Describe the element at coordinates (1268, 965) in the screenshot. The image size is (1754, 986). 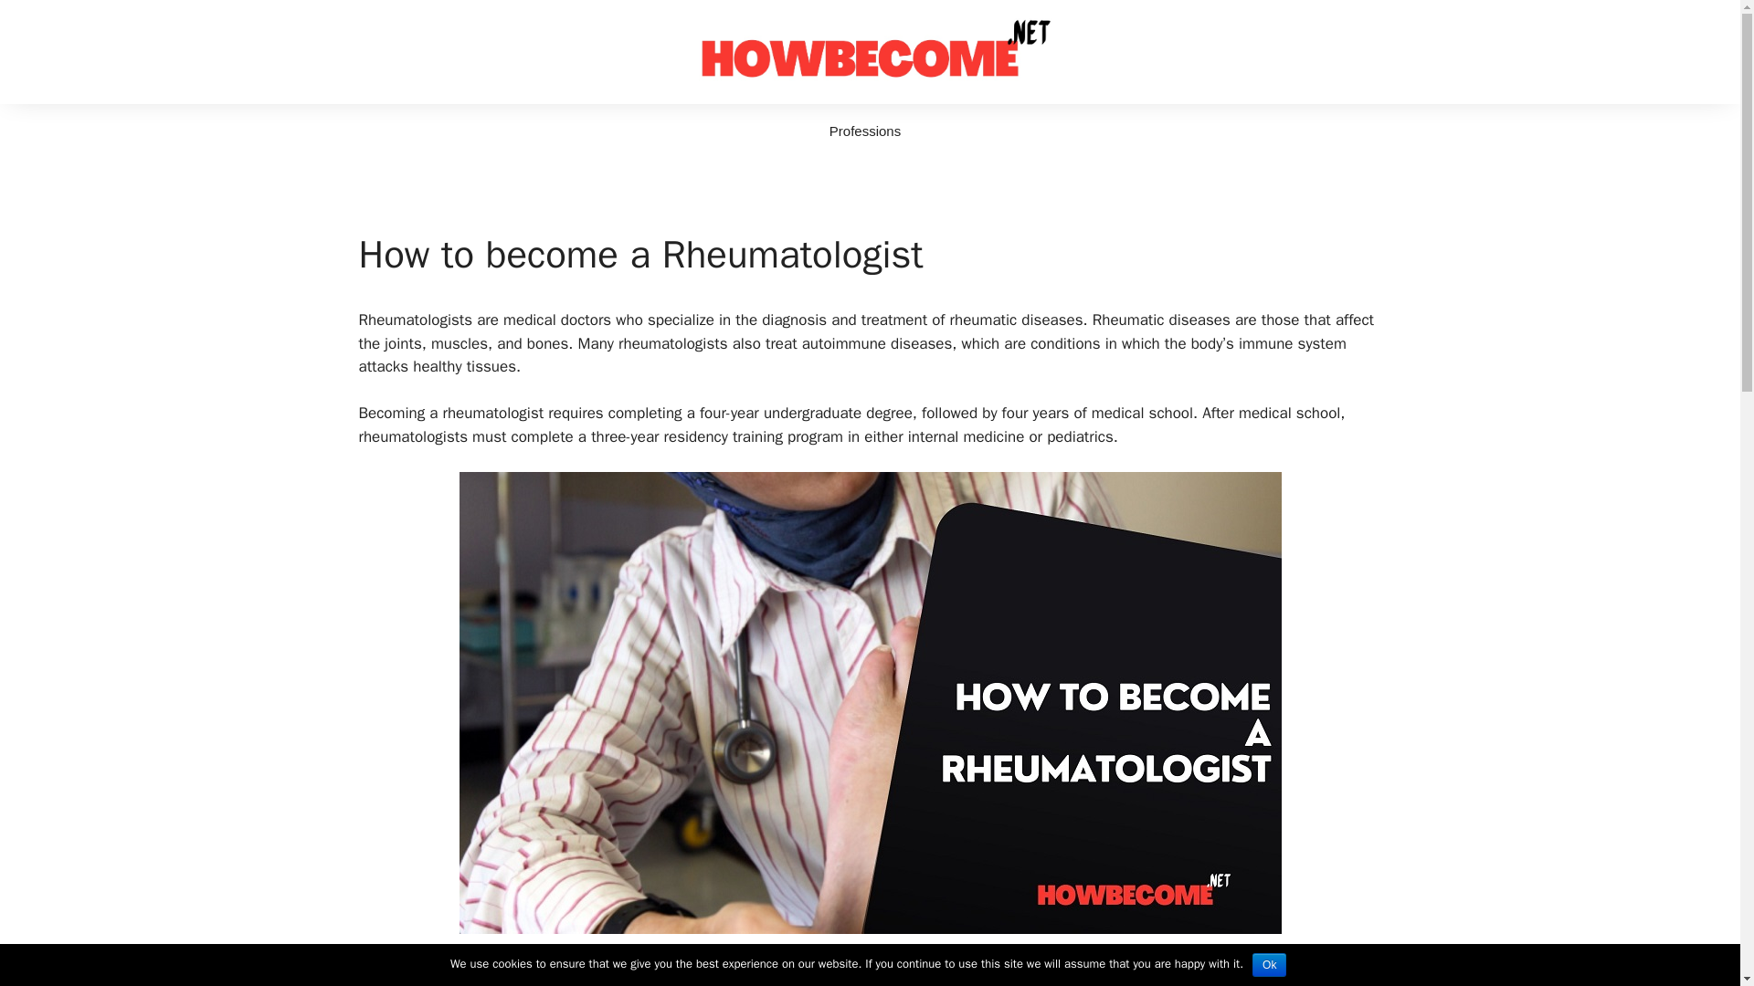
I see `Ok` at that location.